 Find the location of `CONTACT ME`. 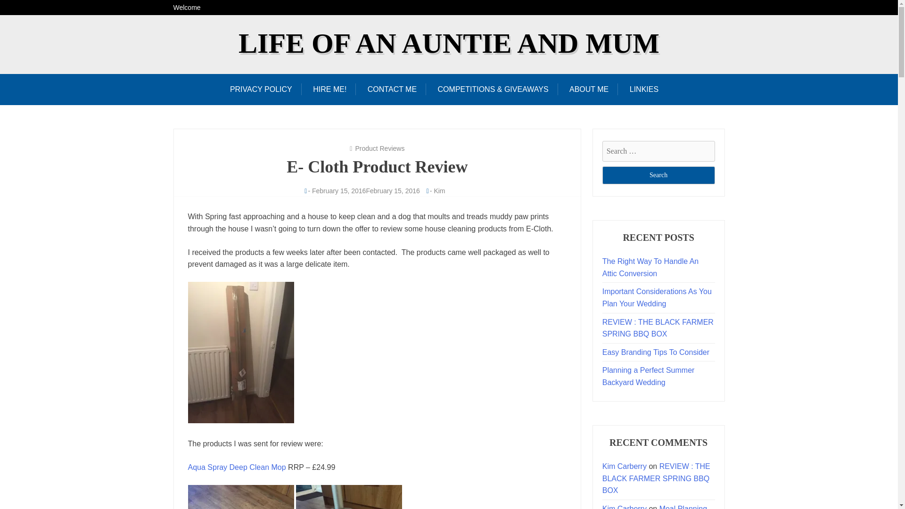

CONTACT ME is located at coordinates (392, 89).